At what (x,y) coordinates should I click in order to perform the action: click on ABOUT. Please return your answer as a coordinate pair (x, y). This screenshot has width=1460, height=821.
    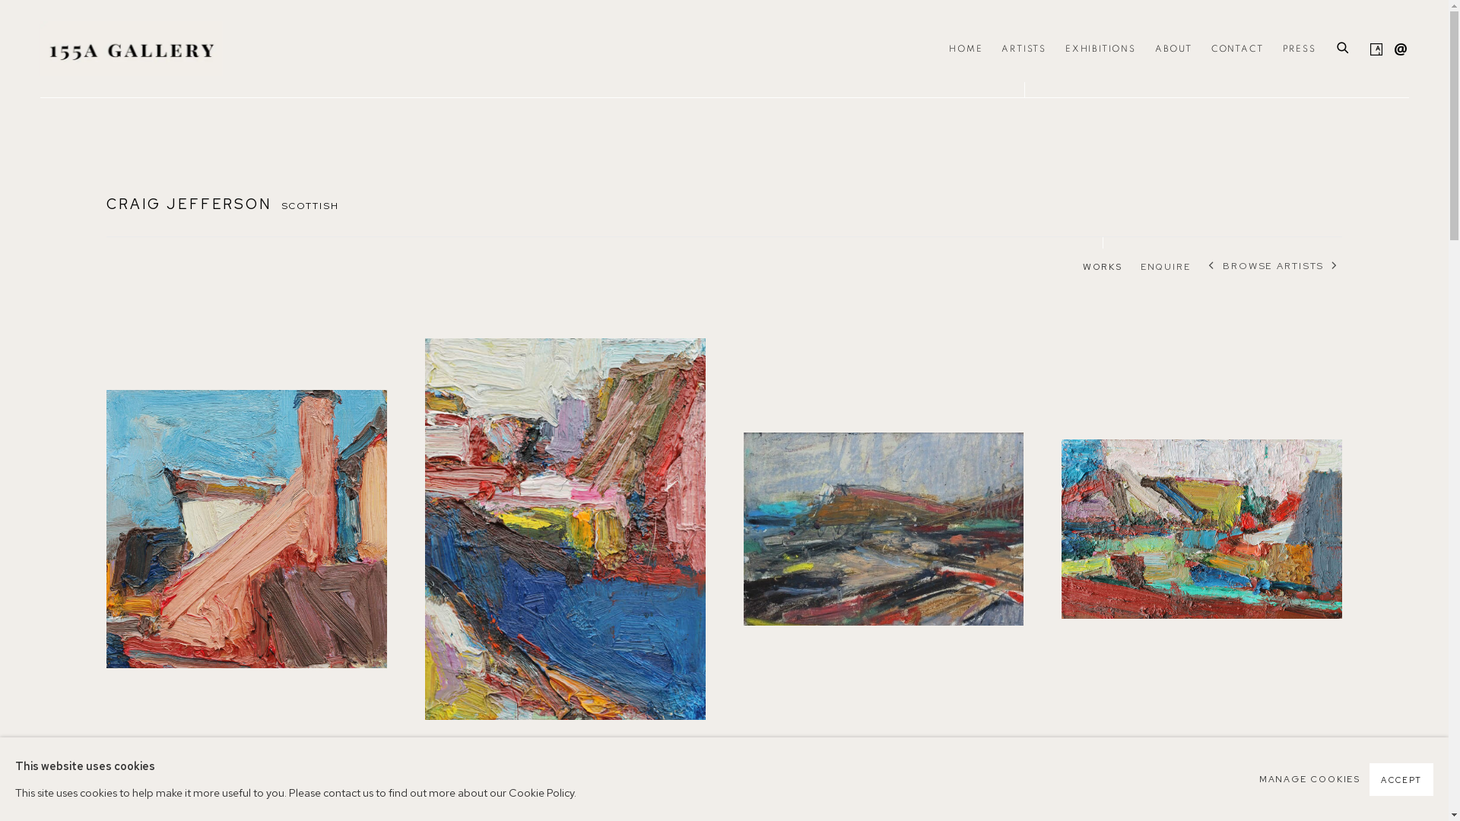
    Looking at the image, I should click on (1174, 49).